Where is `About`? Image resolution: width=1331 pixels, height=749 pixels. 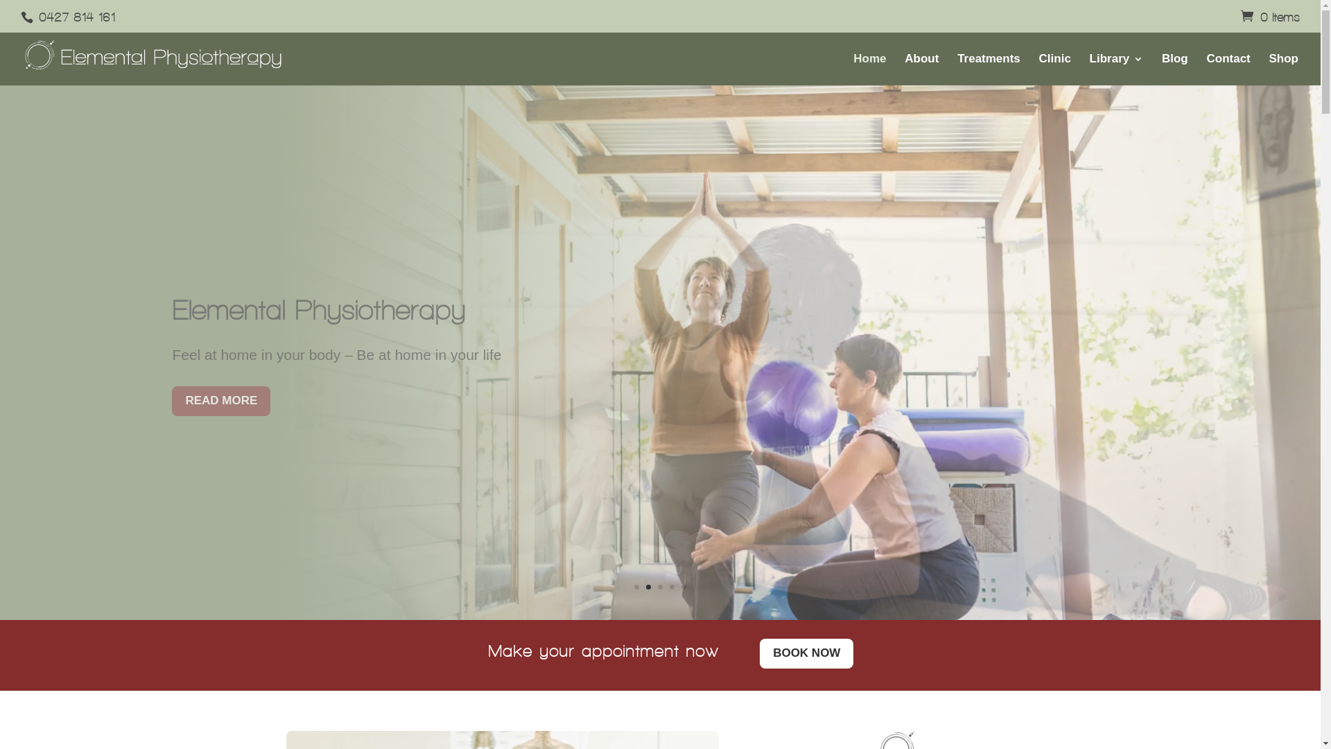
About is located at coordinates (922, 69).